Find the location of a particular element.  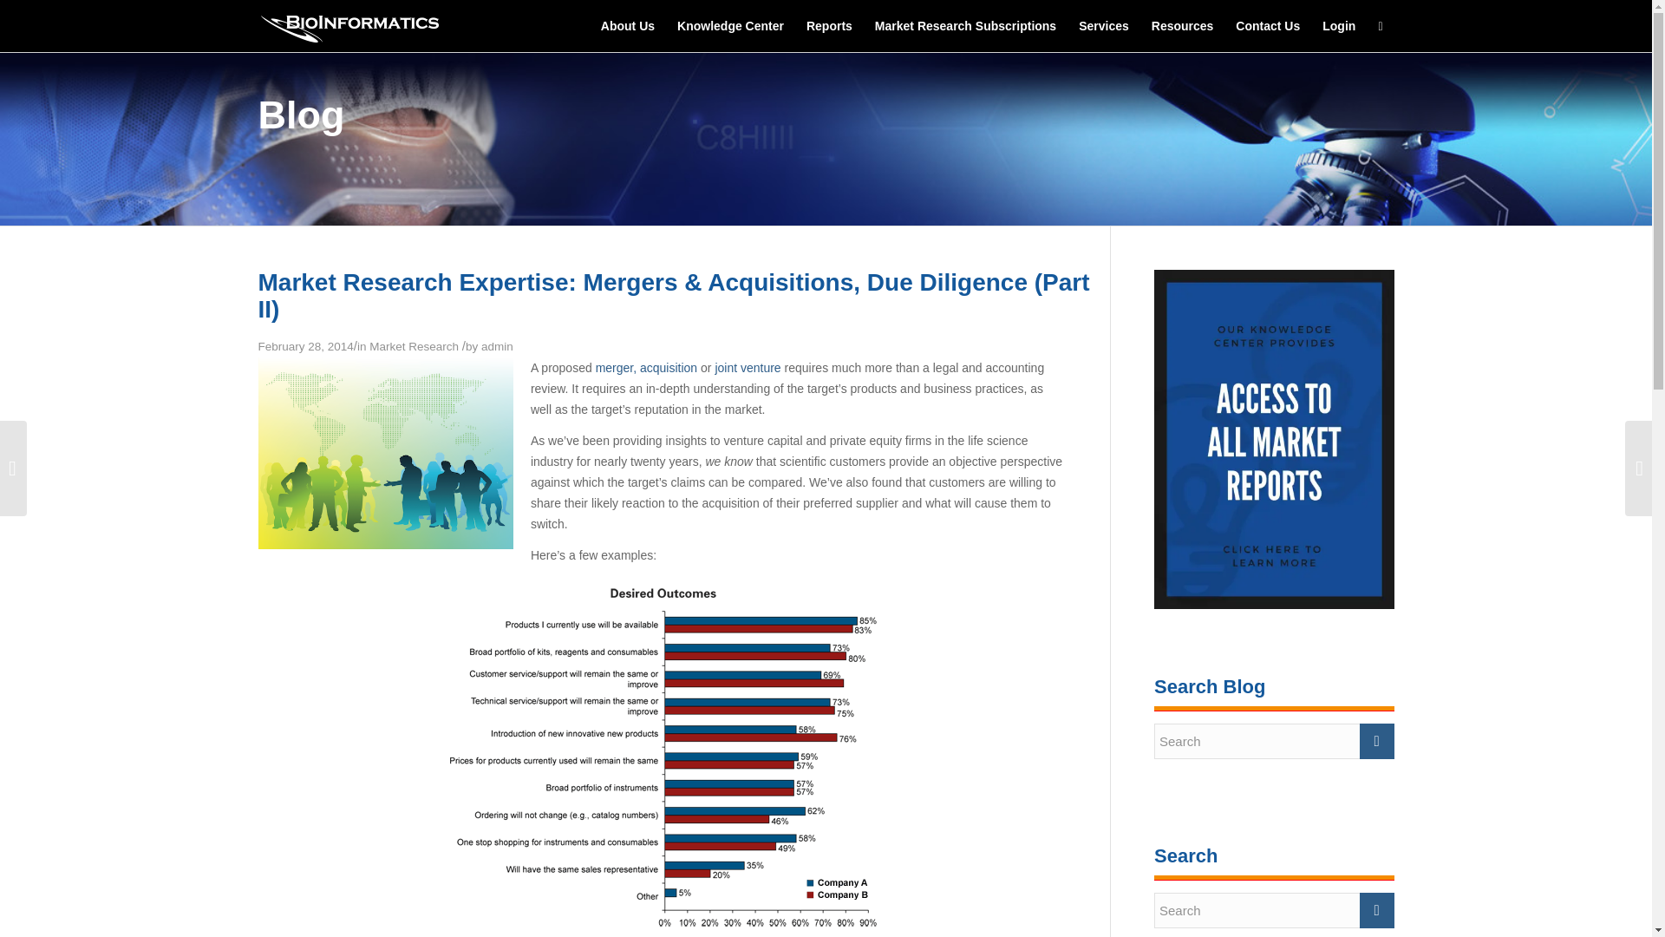

Posts by admin is located at coordinates (496, 347).